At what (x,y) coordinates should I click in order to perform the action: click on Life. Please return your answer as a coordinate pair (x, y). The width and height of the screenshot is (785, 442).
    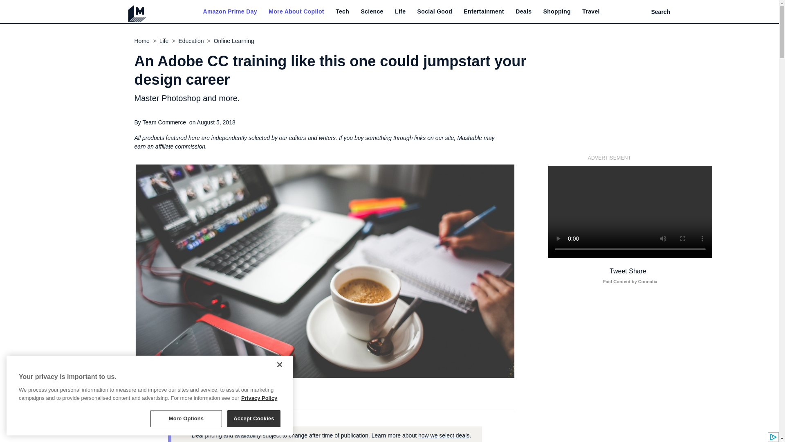
    Looking at the image, I should click on (400, 11).